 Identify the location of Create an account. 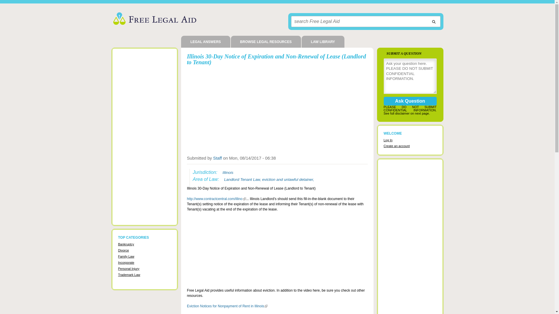
(397, 146).